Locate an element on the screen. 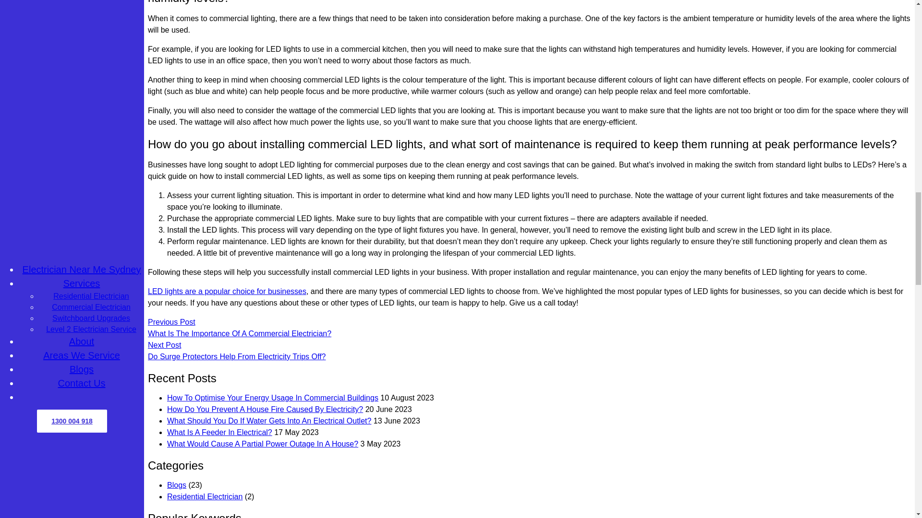  What Should You Do If Water Gets Into An Electrical Outlet? is located at coordinates (269, 421).